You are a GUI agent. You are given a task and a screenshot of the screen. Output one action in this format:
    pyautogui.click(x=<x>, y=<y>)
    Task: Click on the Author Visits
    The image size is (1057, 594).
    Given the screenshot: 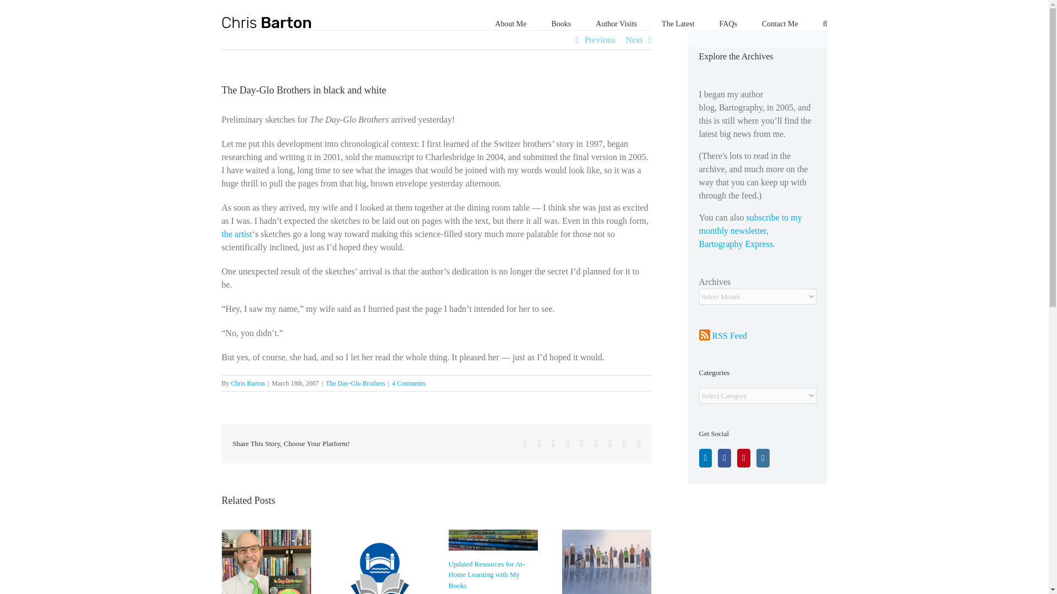 What is the action you would take?
    pyautogui.click(x=617, y=23)
    